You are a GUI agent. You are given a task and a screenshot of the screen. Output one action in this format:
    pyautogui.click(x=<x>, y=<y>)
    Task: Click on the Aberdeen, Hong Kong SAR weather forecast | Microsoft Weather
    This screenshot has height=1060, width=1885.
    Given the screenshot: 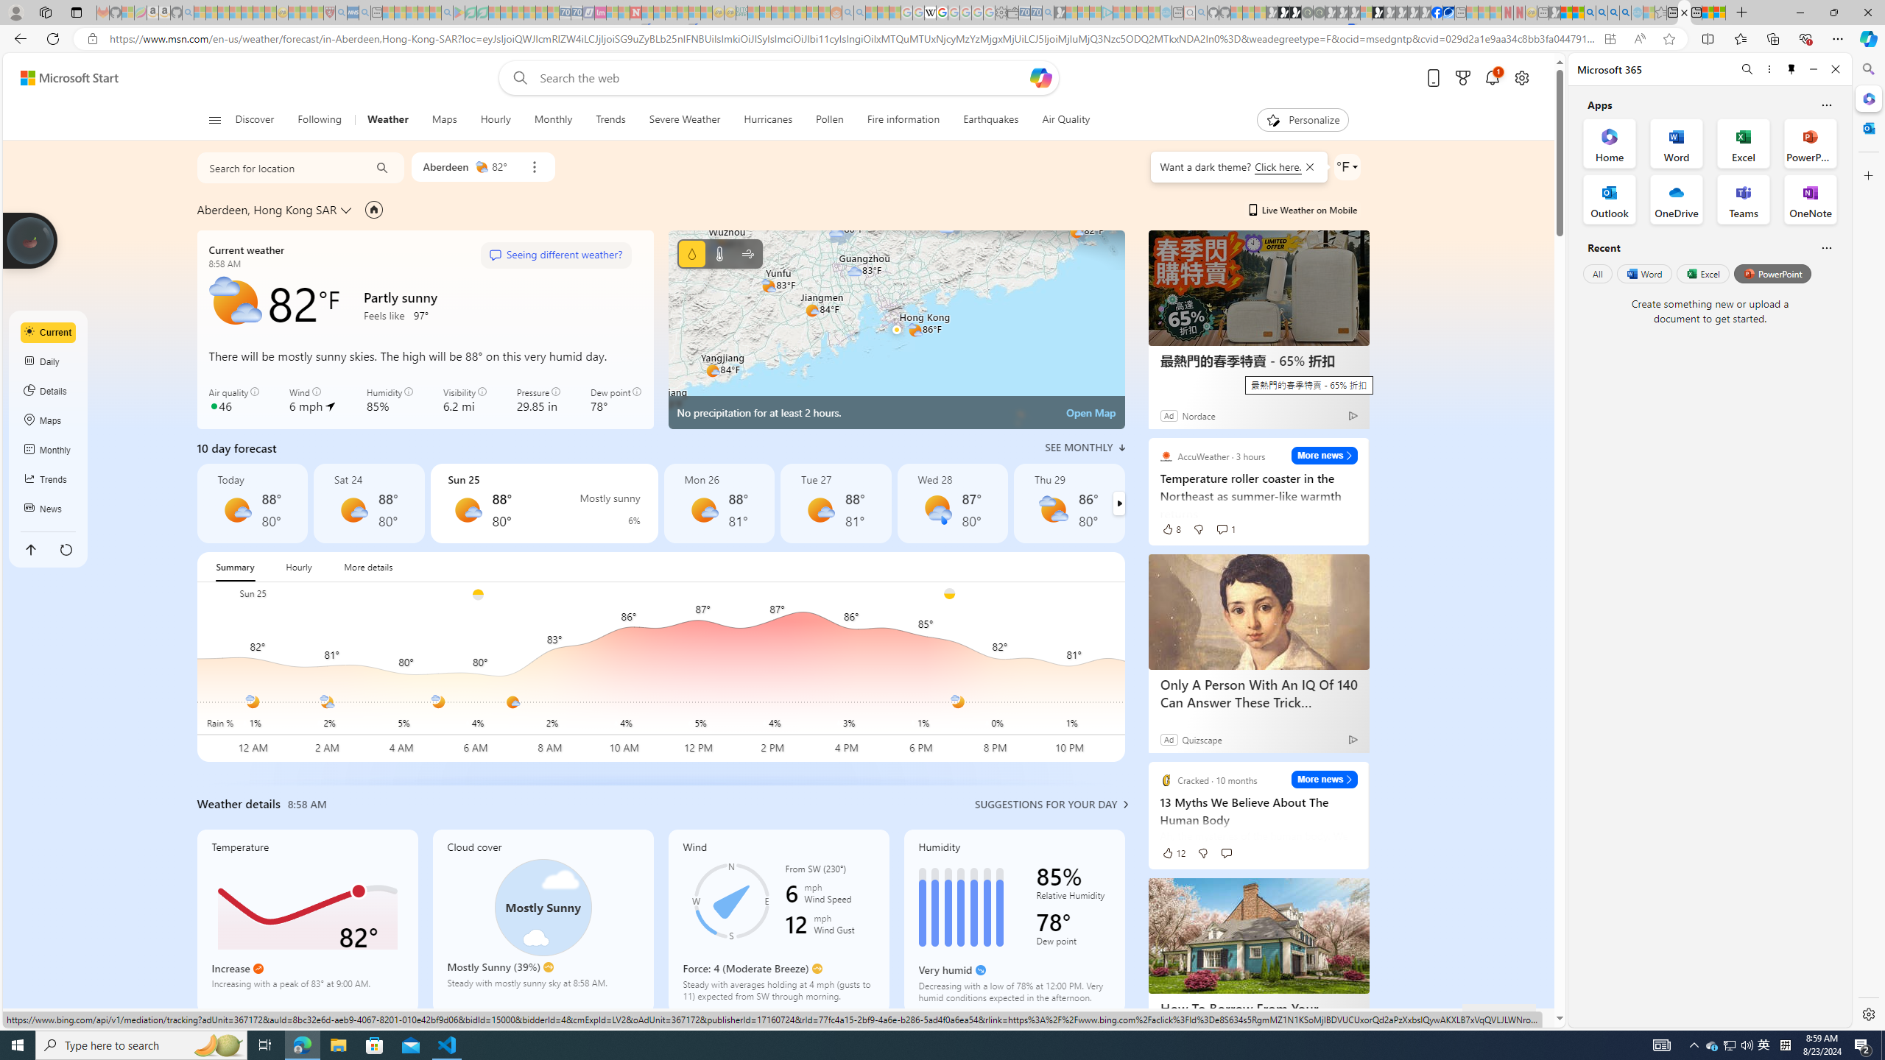 What is the action you would take?
    pyautogui.click(x=1684, y=13)
    